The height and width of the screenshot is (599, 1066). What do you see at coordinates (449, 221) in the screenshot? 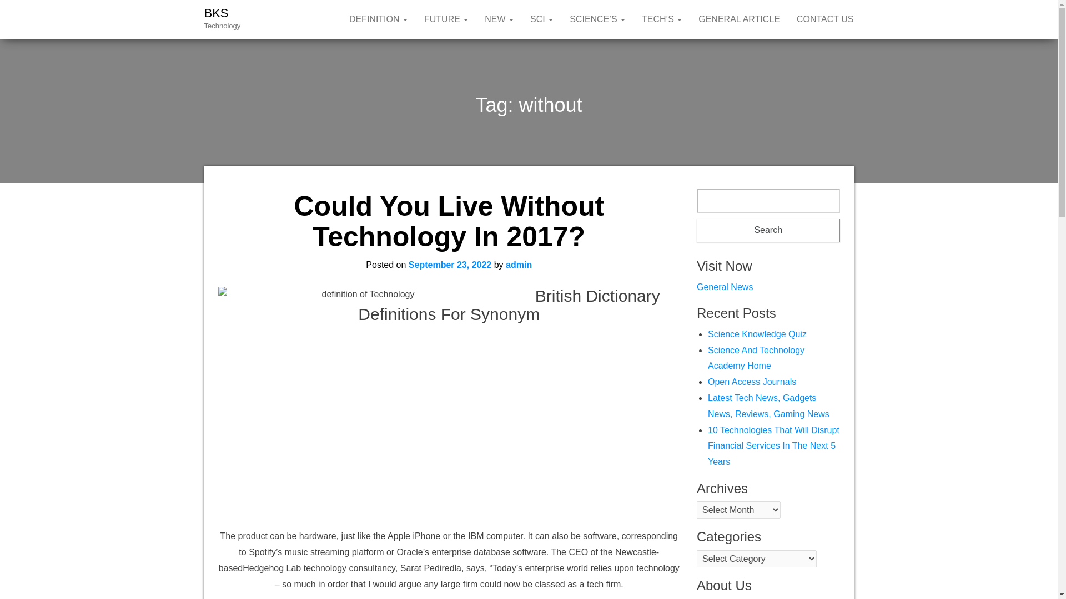
I see `Could You Live Without Technology In 2017?` at bounding box center [449, 221].